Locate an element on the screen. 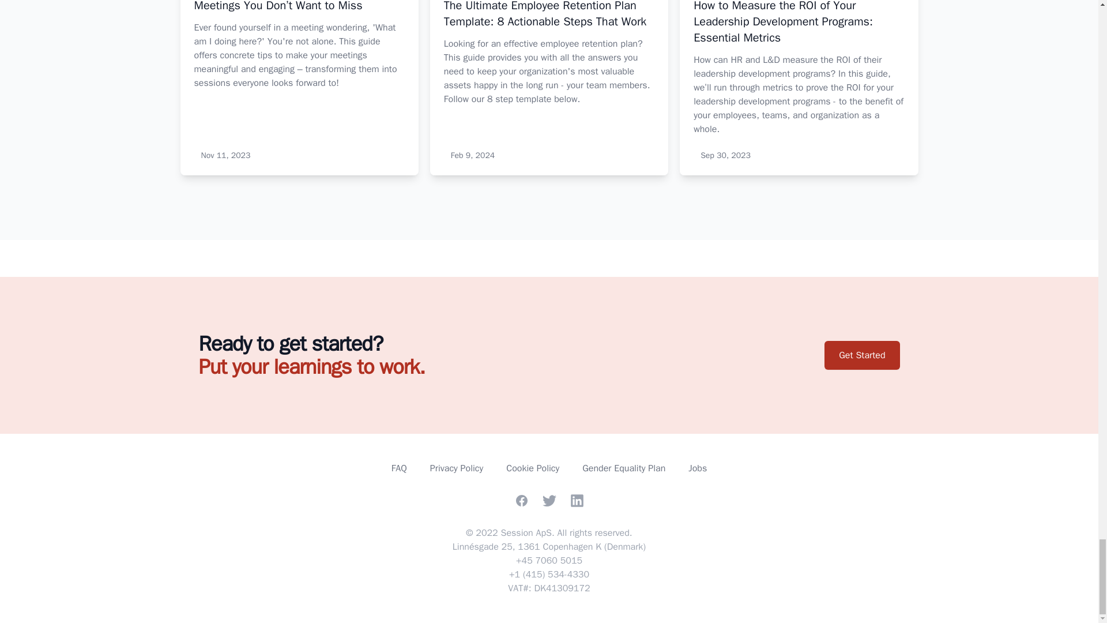 This screenshot has width=1107, height=623. Privacy Policy is located at coordinates (457, 468).